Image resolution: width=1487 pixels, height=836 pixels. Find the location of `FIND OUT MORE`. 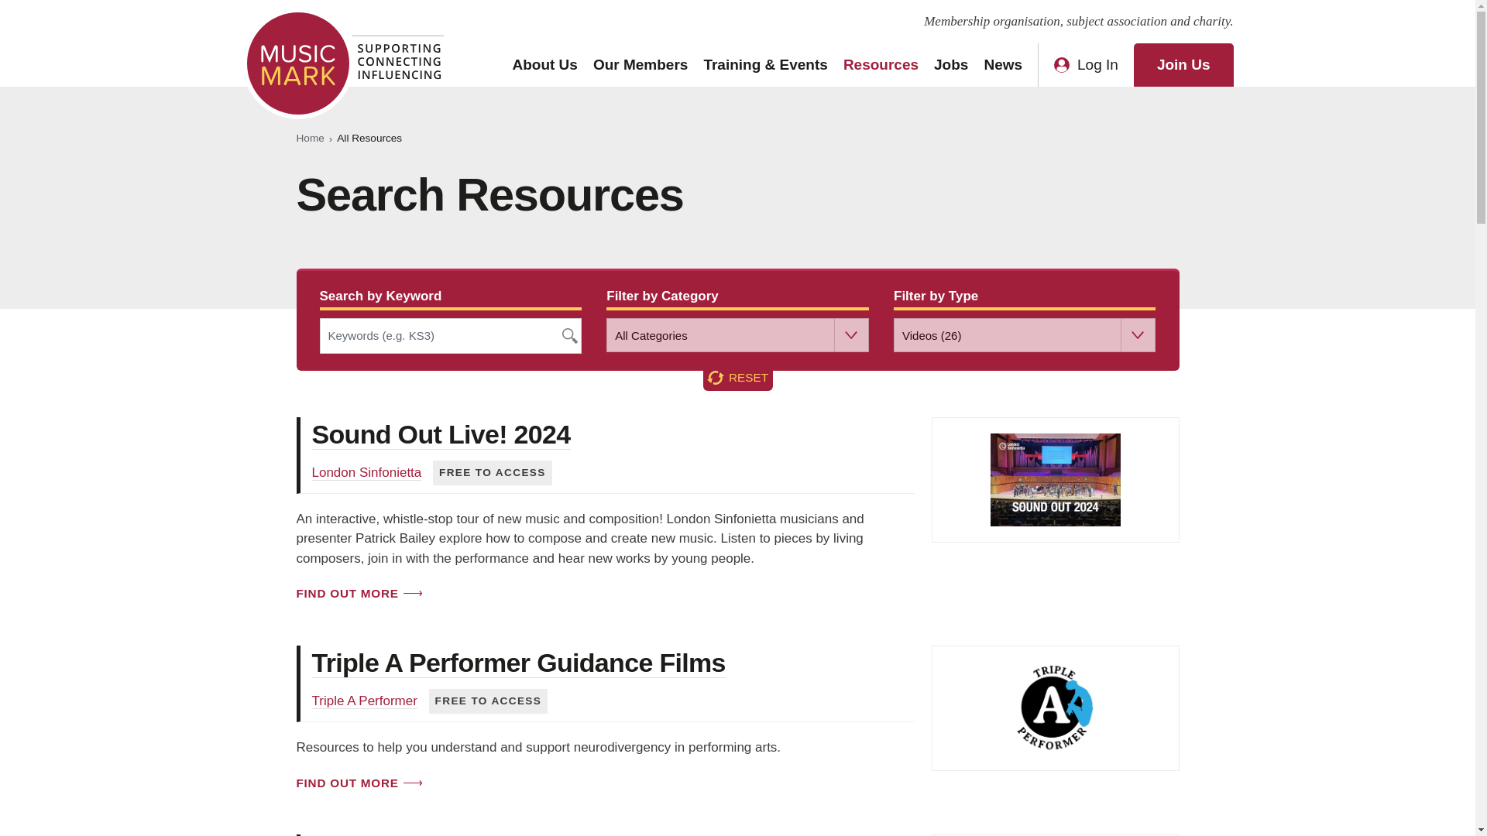

FIND OUT MORE is located at coordinates (358, 783).